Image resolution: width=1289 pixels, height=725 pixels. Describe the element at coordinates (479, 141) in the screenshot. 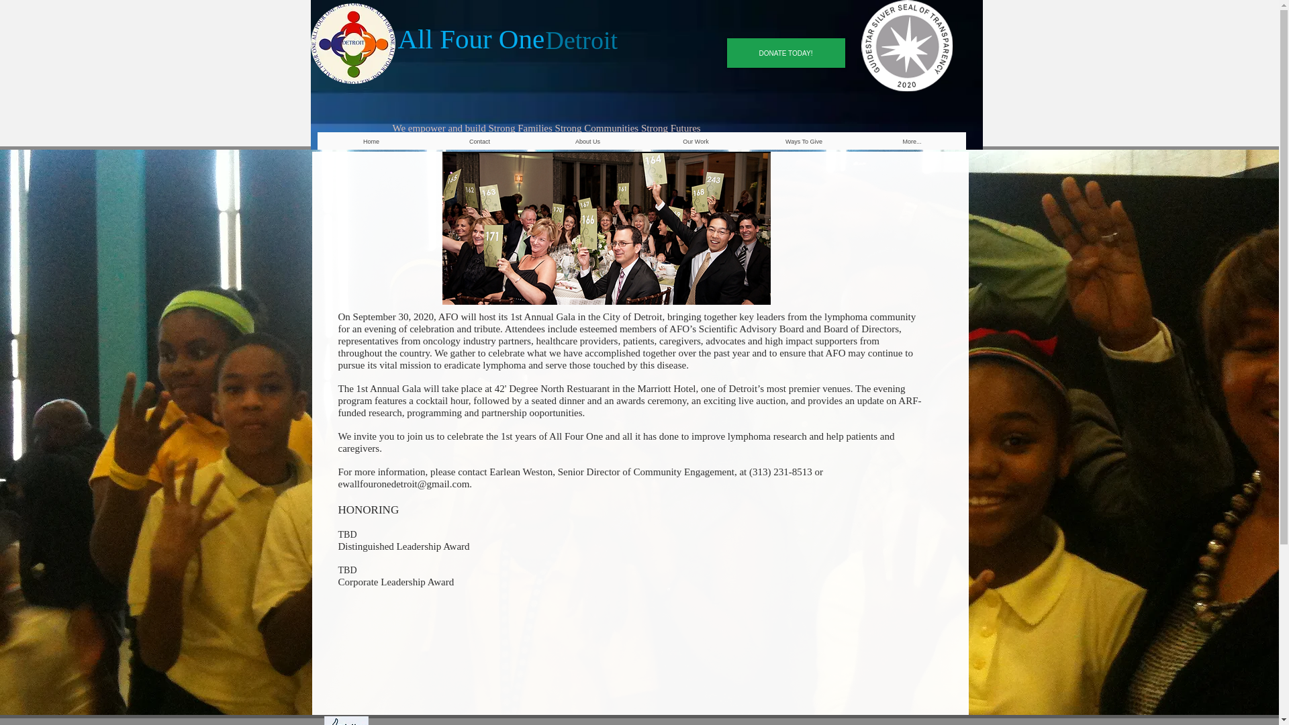

I see `Contact` at that location.